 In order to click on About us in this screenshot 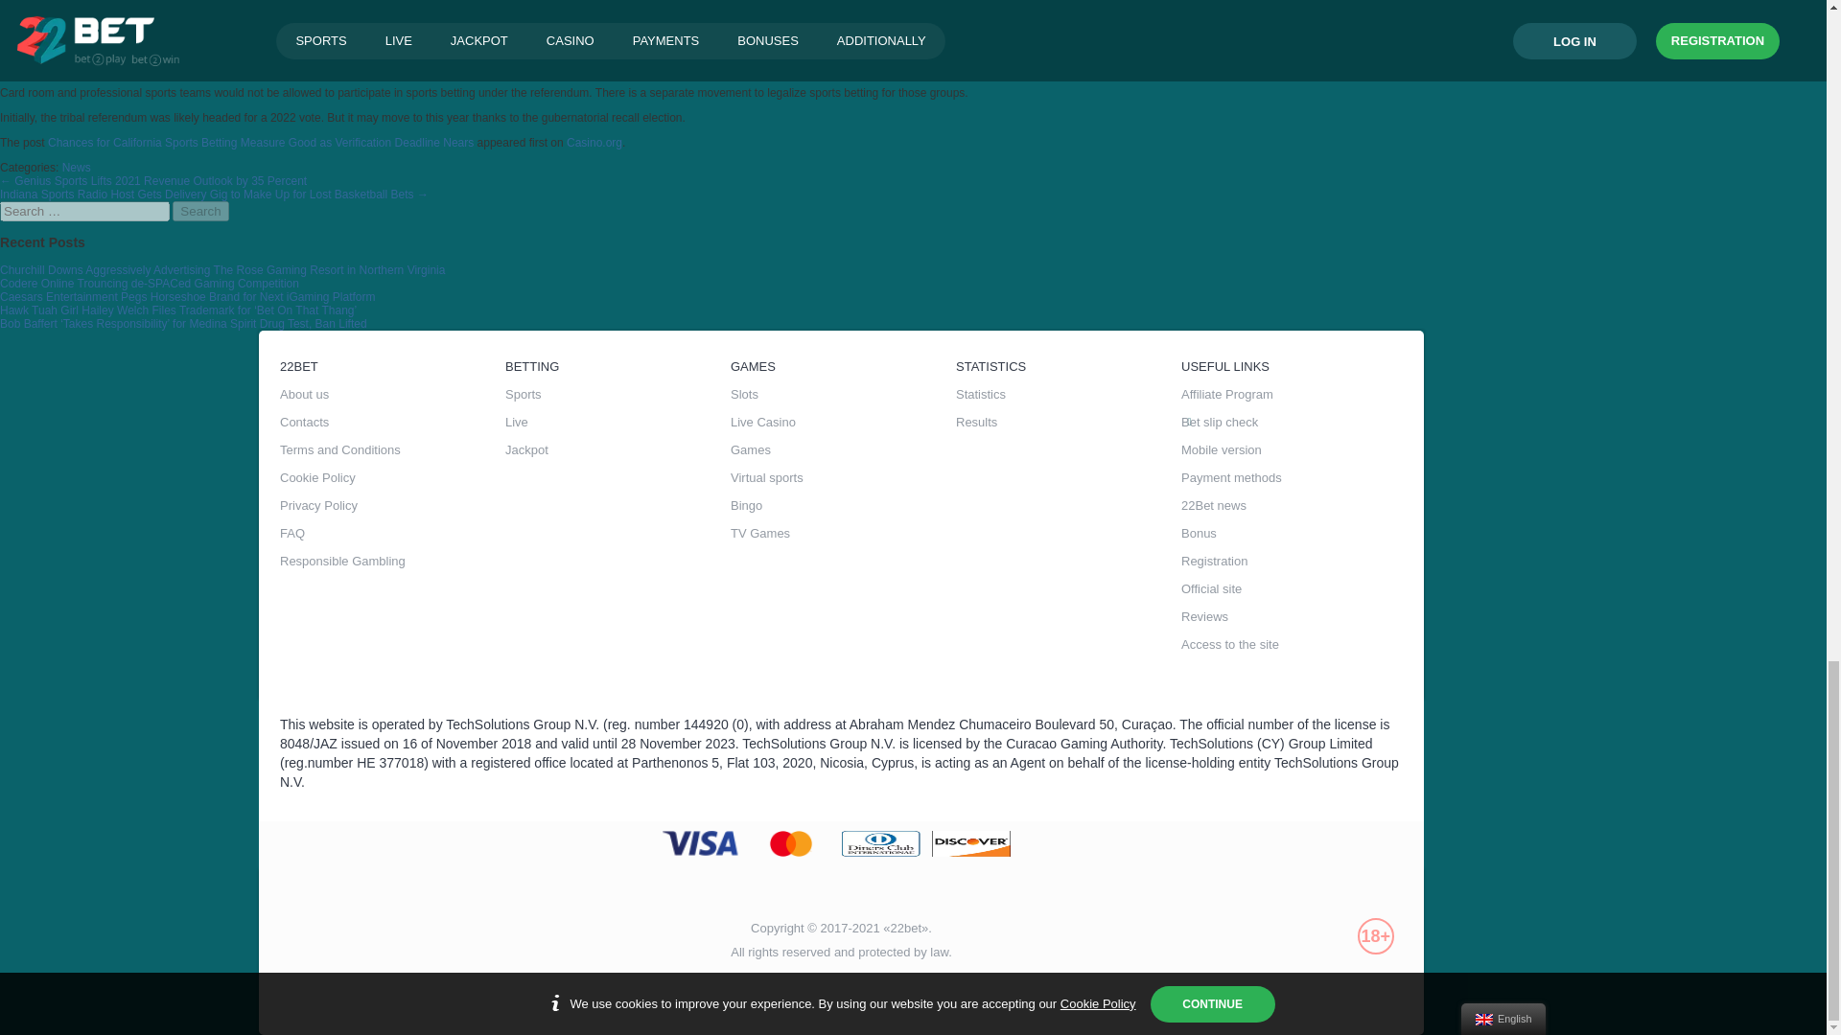, I will do `click(389, 397)`.